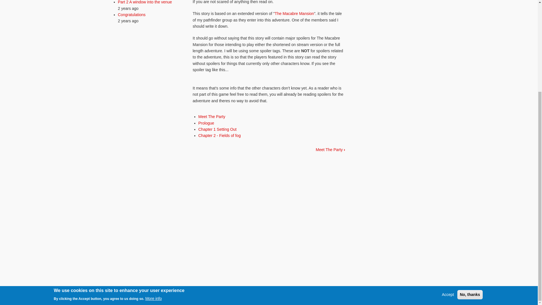 The width and height of the screenshot is (542, 305). What do you see at coordinates (217, 129) in the screenshot?
I see `Chapter 1 Setting Out` at bounding box center [217, 129].